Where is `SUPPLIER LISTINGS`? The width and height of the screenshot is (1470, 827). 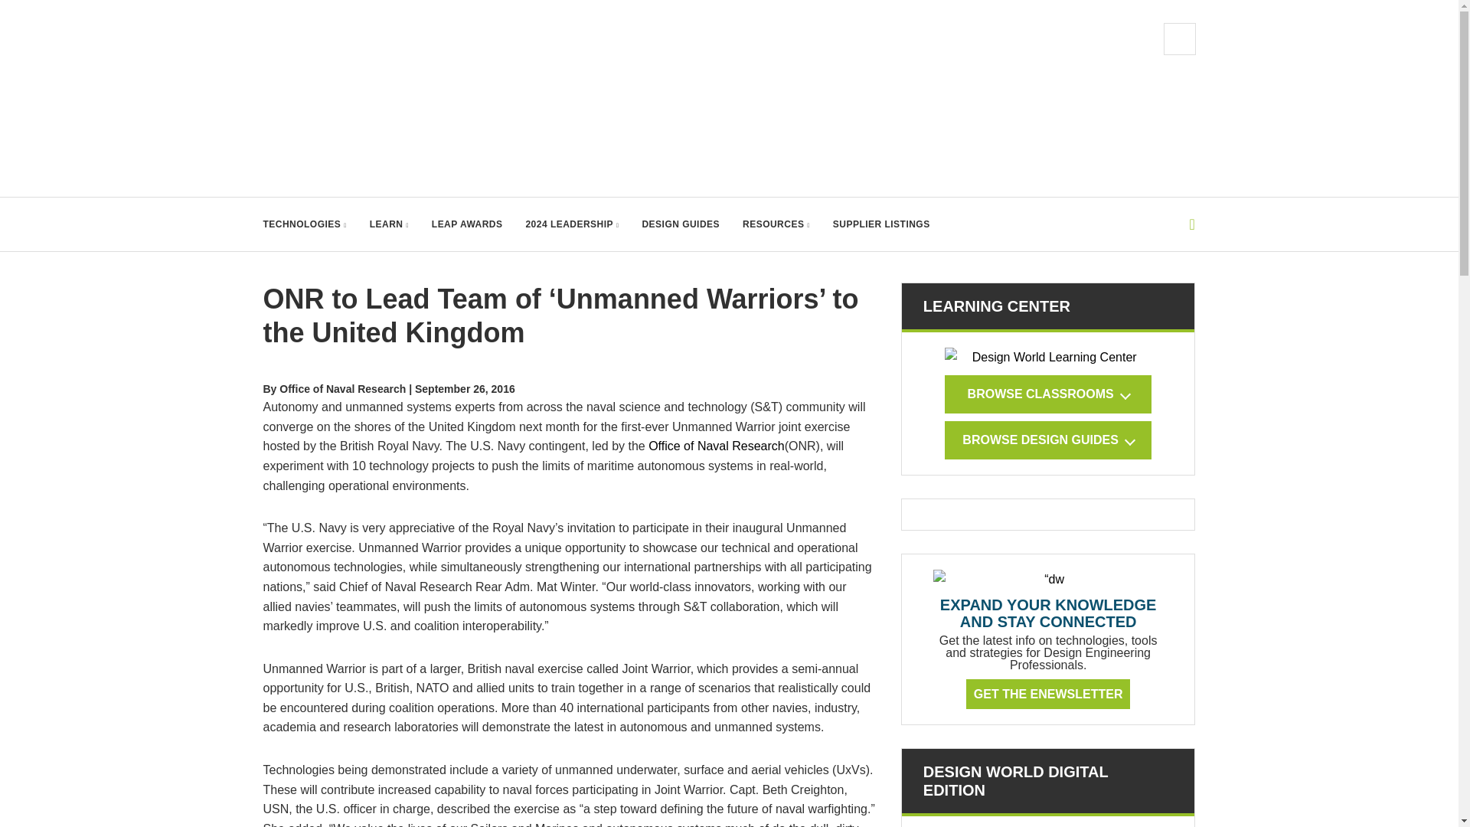
SUPPLIER LISTINGS is located at coordinates (882, 224).